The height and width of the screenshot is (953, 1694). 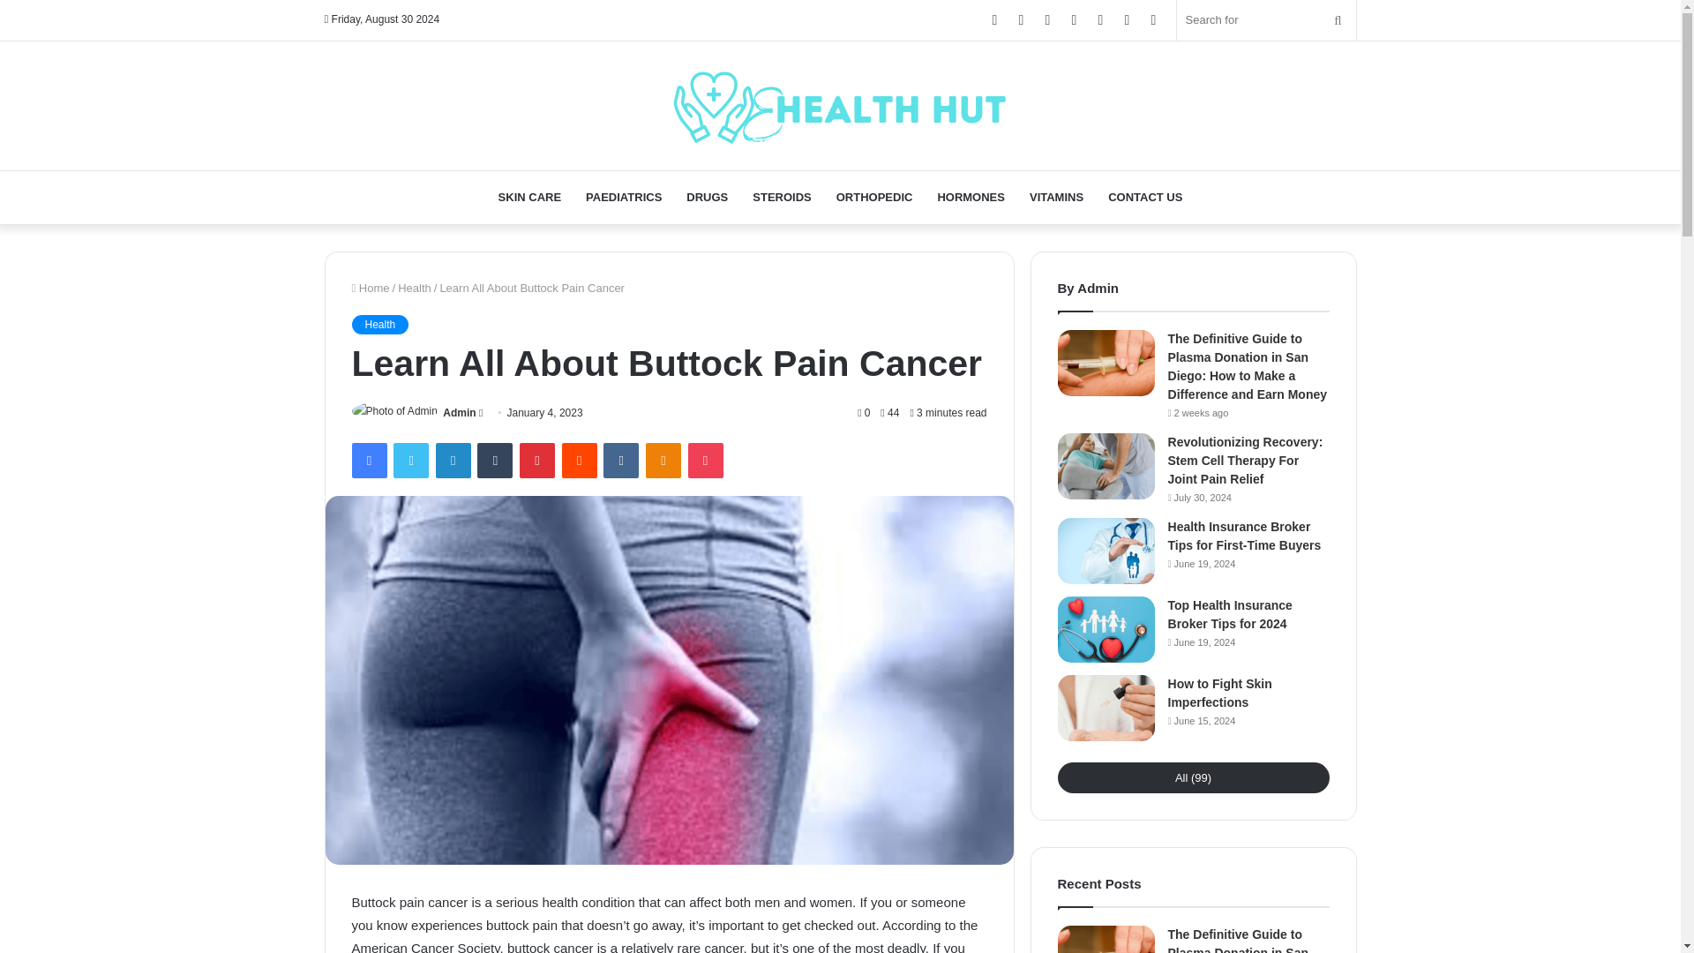 What do you see at coordinates (537, 461) in the screenshot?
I see `Pinterest` at bounding box center [537, 461].